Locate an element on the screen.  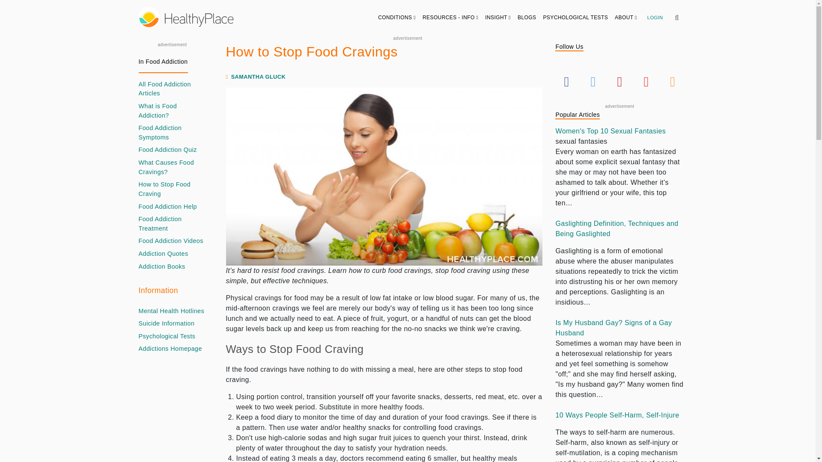
INSIGHT is located at coordinates (498, 17).